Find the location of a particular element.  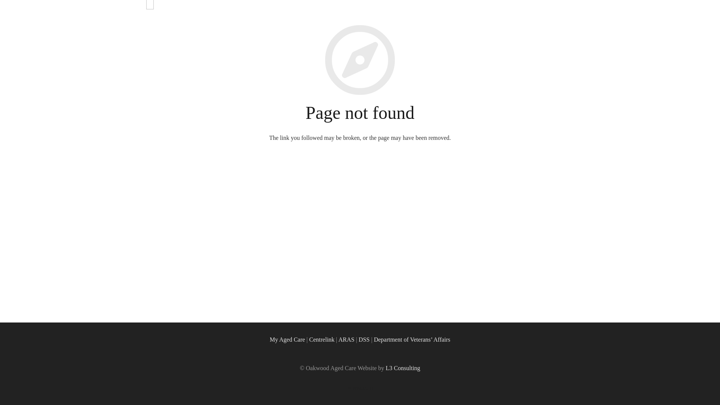

Centrelink is located at coordinates (322, 340).